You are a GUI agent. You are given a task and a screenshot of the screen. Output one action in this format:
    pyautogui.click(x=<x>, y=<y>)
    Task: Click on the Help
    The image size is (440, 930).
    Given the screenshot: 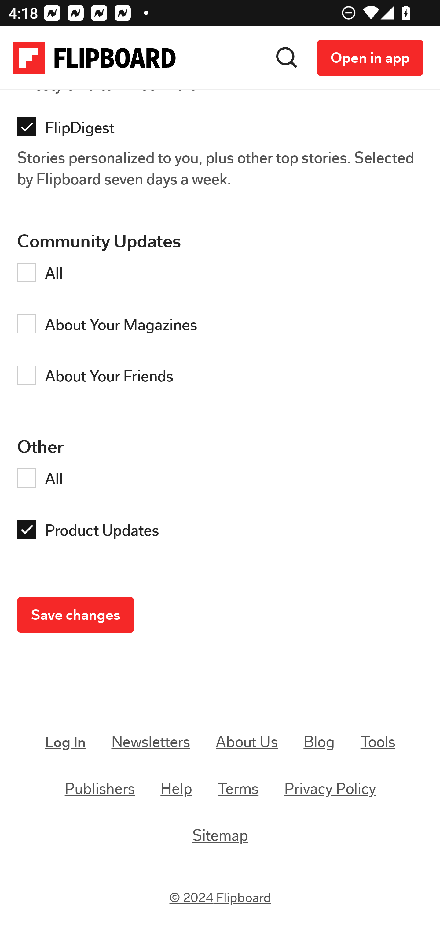 What is the action you would take?
    pyautogui.click(x=177, y=789)
    